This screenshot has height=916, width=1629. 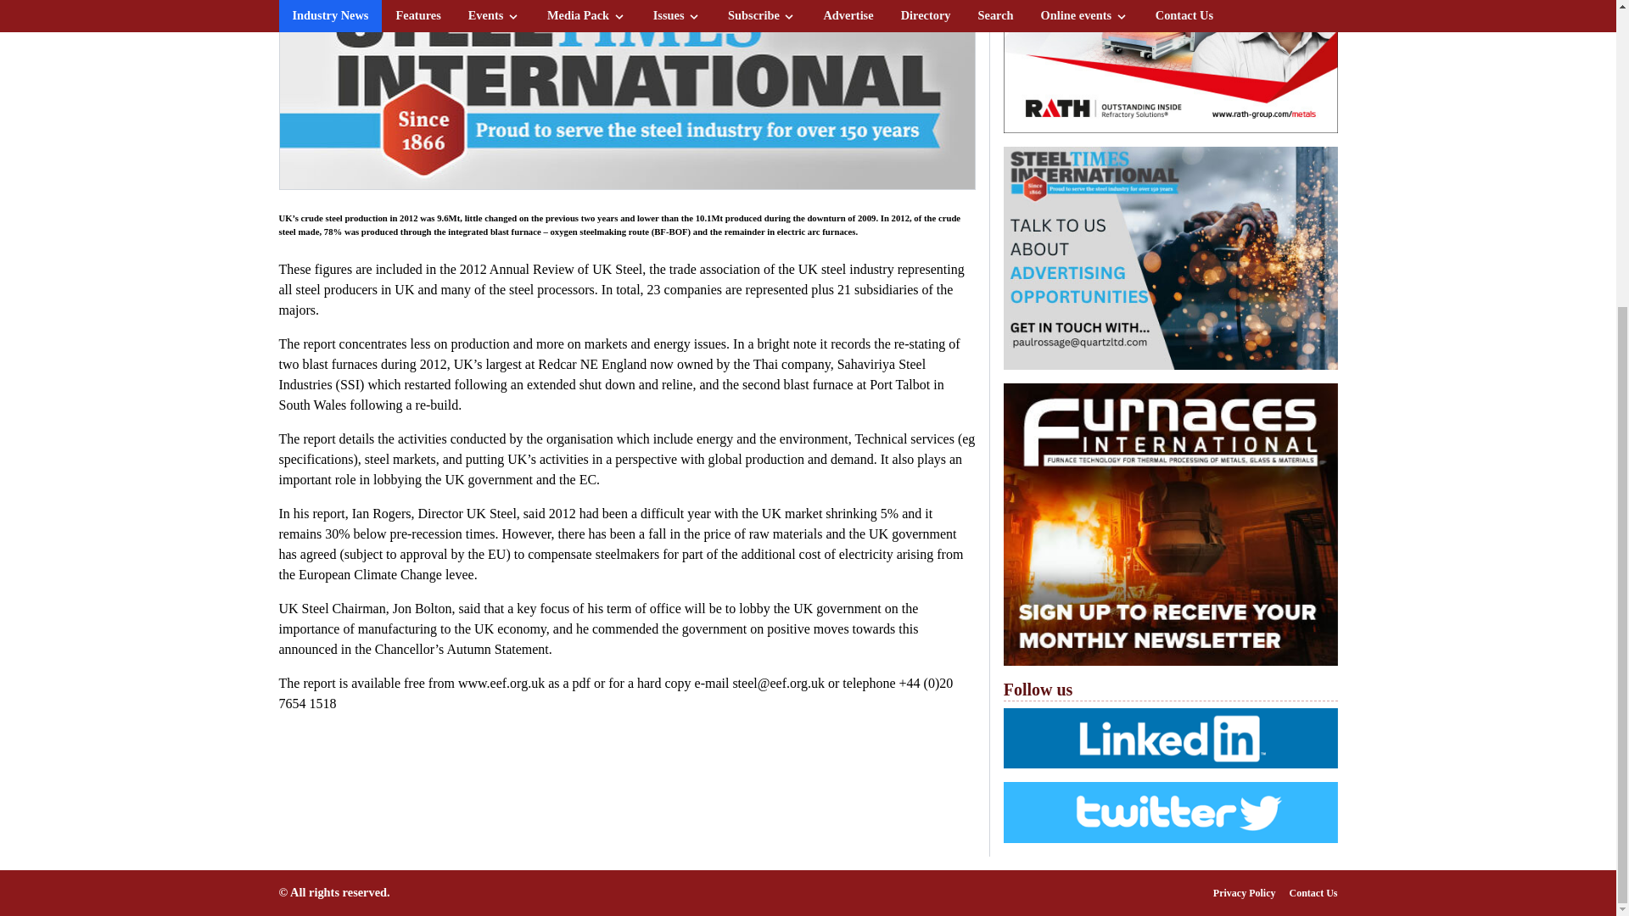 I want to click on STI sponsorship, so click(x=1170, y=258).